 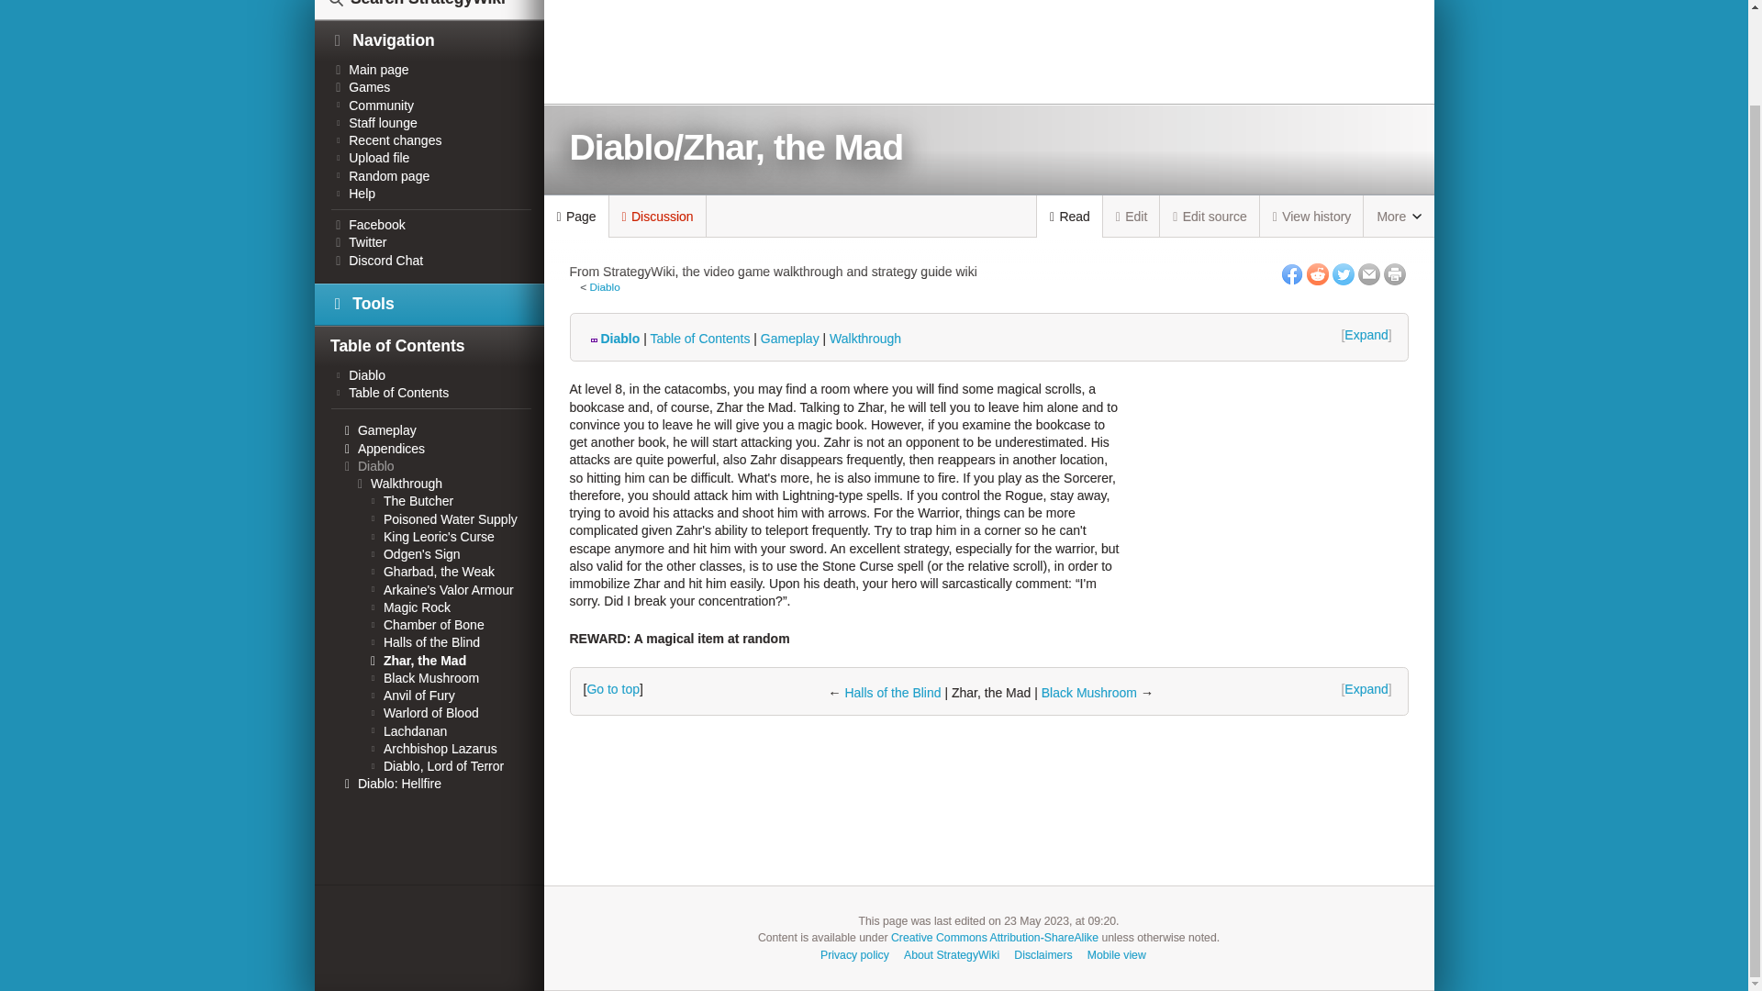 What do you see at coordinates (1132, 216) in the screenshot?
I see `Edit` at bounding box center [1132, 216].